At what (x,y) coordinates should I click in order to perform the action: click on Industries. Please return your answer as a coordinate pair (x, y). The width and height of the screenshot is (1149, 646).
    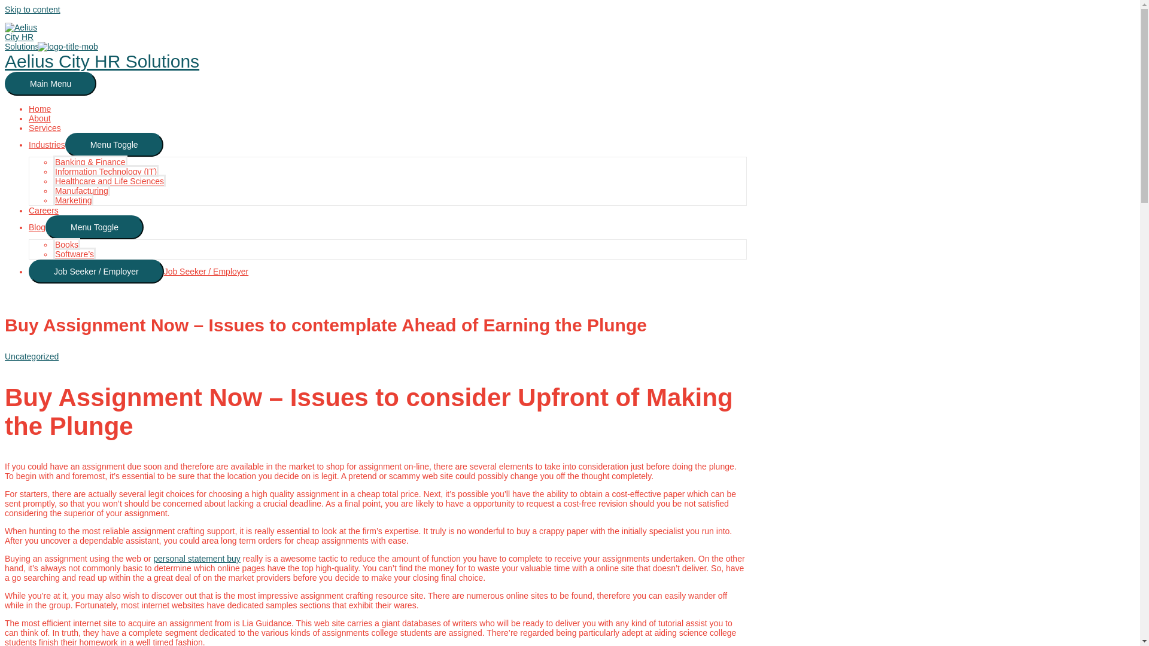
    Looking at the image, I should click on (47, 145).